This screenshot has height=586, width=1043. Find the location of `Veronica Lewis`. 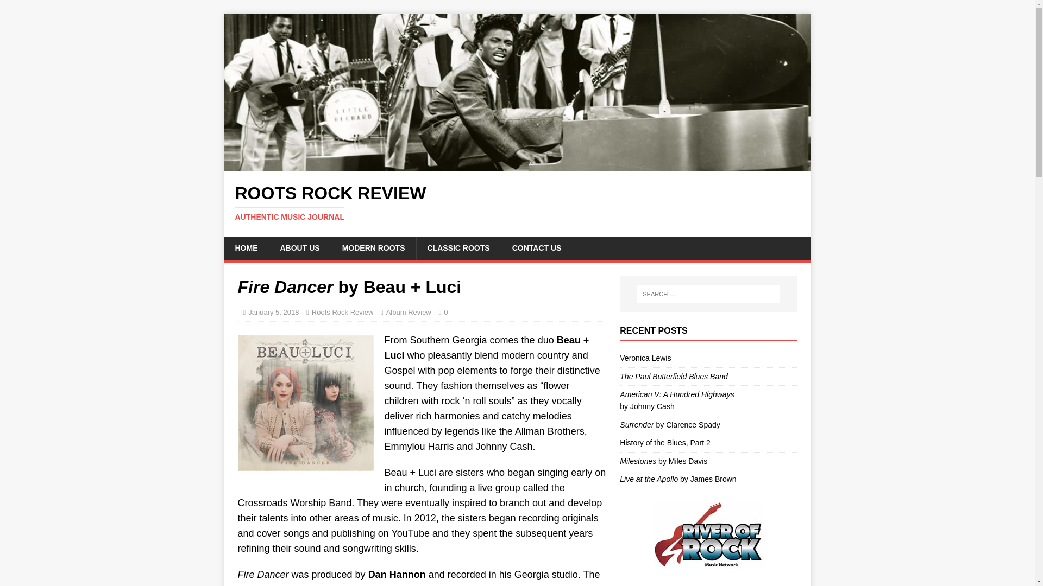

Veronica Lewis is located at coordinates (663, 461).